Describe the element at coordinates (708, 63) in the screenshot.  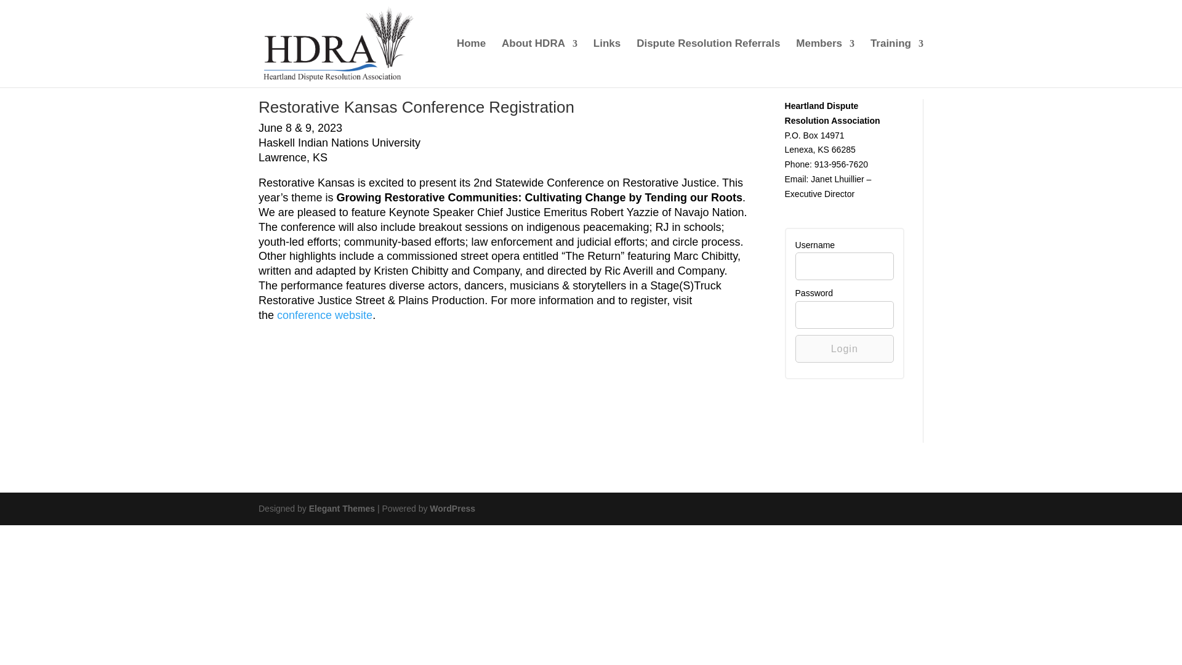
I see `Dispute Resolution Referrals` at that location.